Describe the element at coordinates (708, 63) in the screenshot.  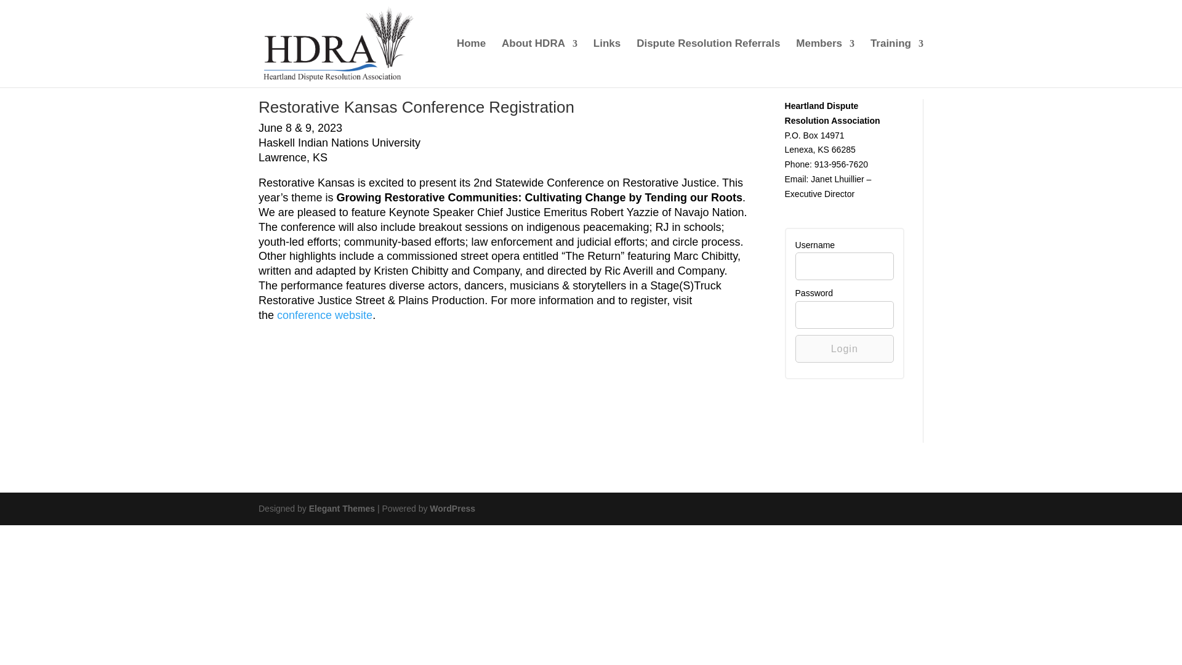
I see `Dispute Resolution Referrals` at that location.